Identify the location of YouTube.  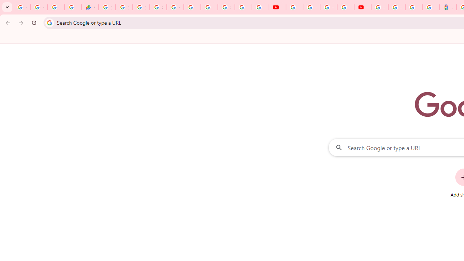
(277, 7).